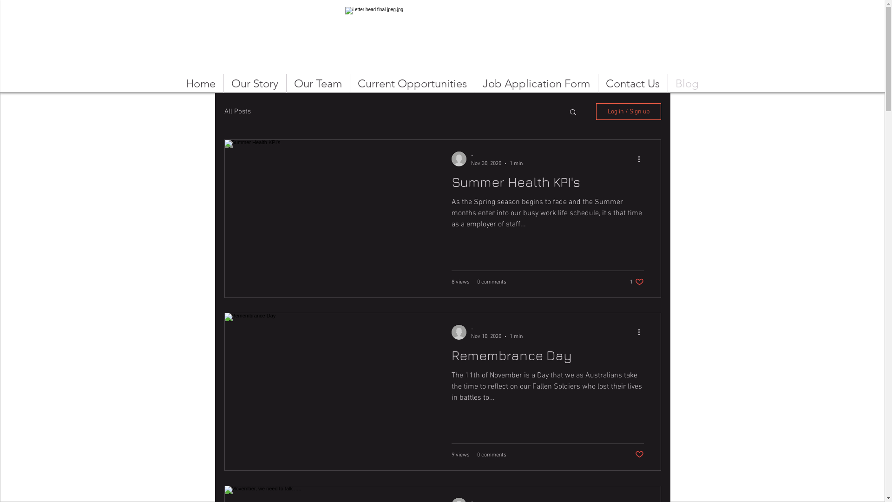 The height and width of the screenshot is (502, 892). I want to click on Blog, so click(688, 84).